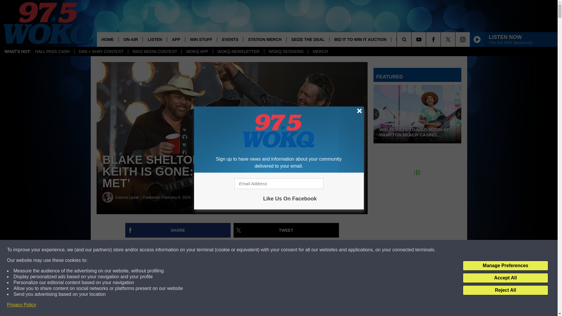 Image resolution: width=562 pixels, height=316 pixels. What do you see at coordinates (52, 51) in the screenshot?
I see `HALL PASS CASH` at bounding box center [52, 51].